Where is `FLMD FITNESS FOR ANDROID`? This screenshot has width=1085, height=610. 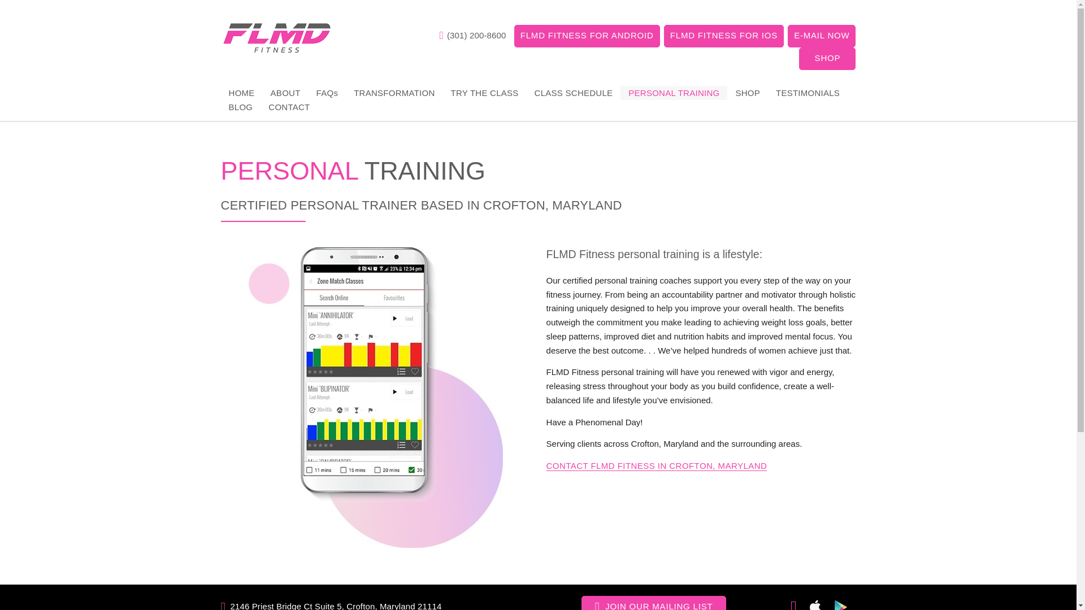
FLMD FITNESS FOR ANDROID is located at coordinates (587, 36).